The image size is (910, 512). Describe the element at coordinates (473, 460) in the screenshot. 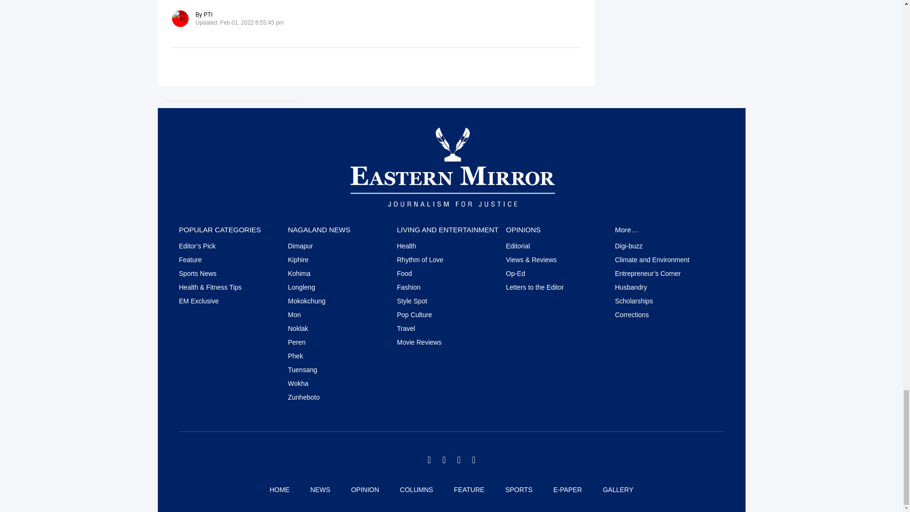

I see `Youtube` at that location.